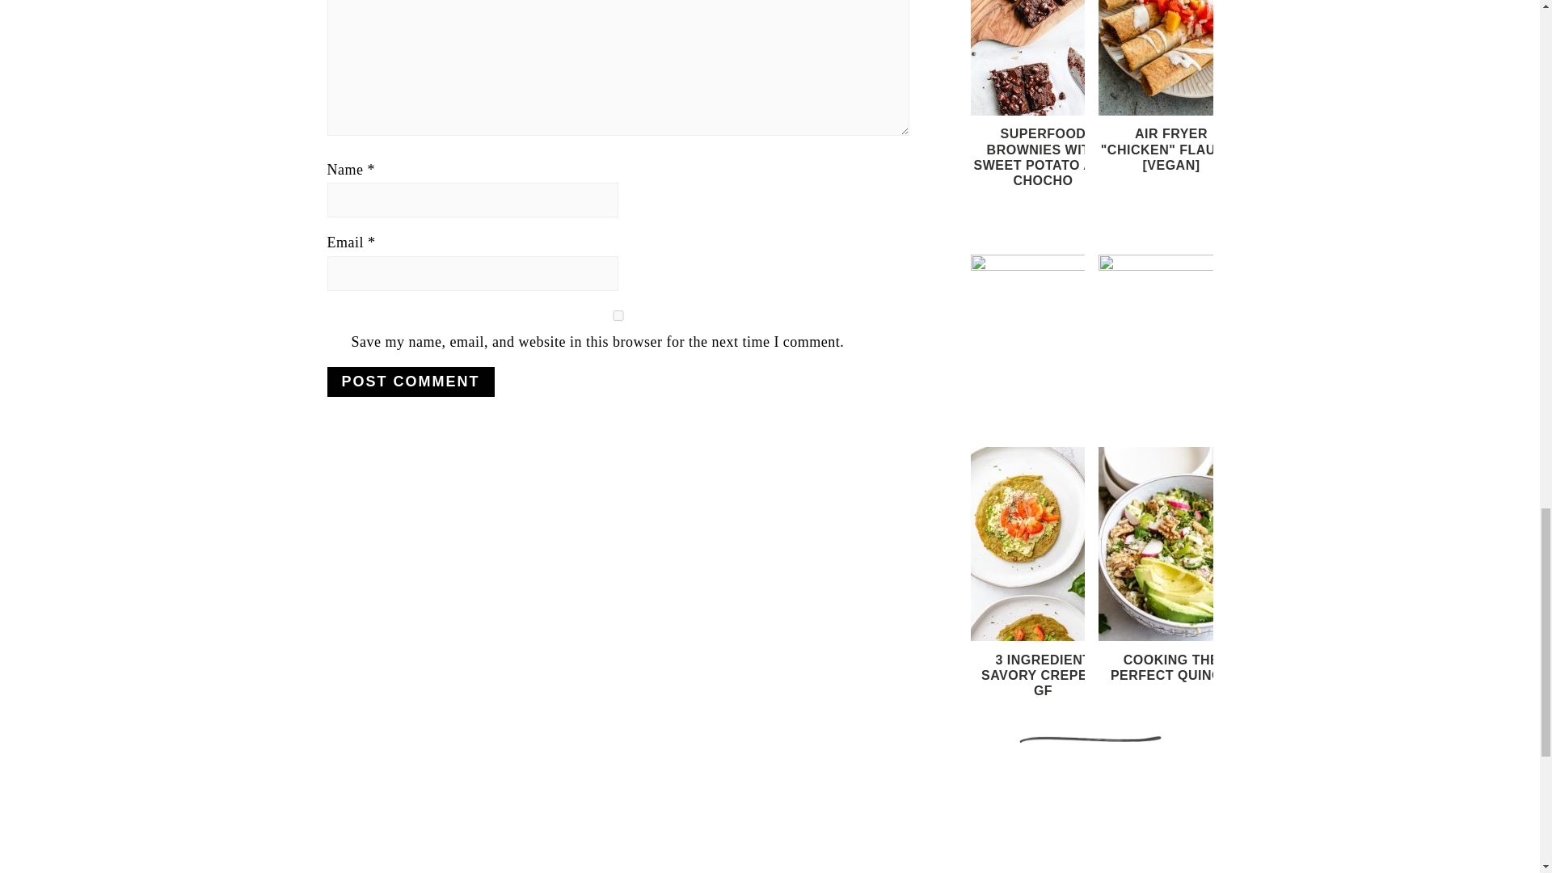 This screenshot has width=1552, height=873. What do you see at coordinates (617, 315) in the screenshot?
I see `yes` at bounding box center [617, 315].